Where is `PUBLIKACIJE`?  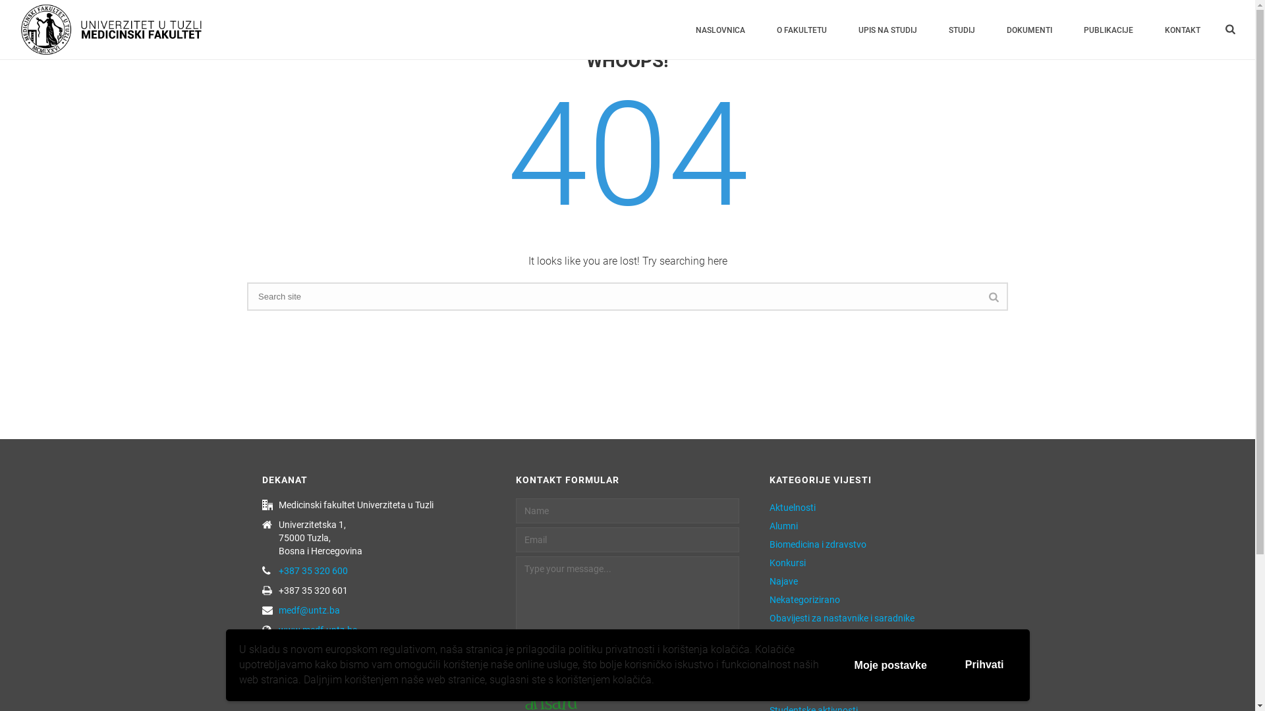 PUBLIKACIJE is located at coordinates (1108, 30).